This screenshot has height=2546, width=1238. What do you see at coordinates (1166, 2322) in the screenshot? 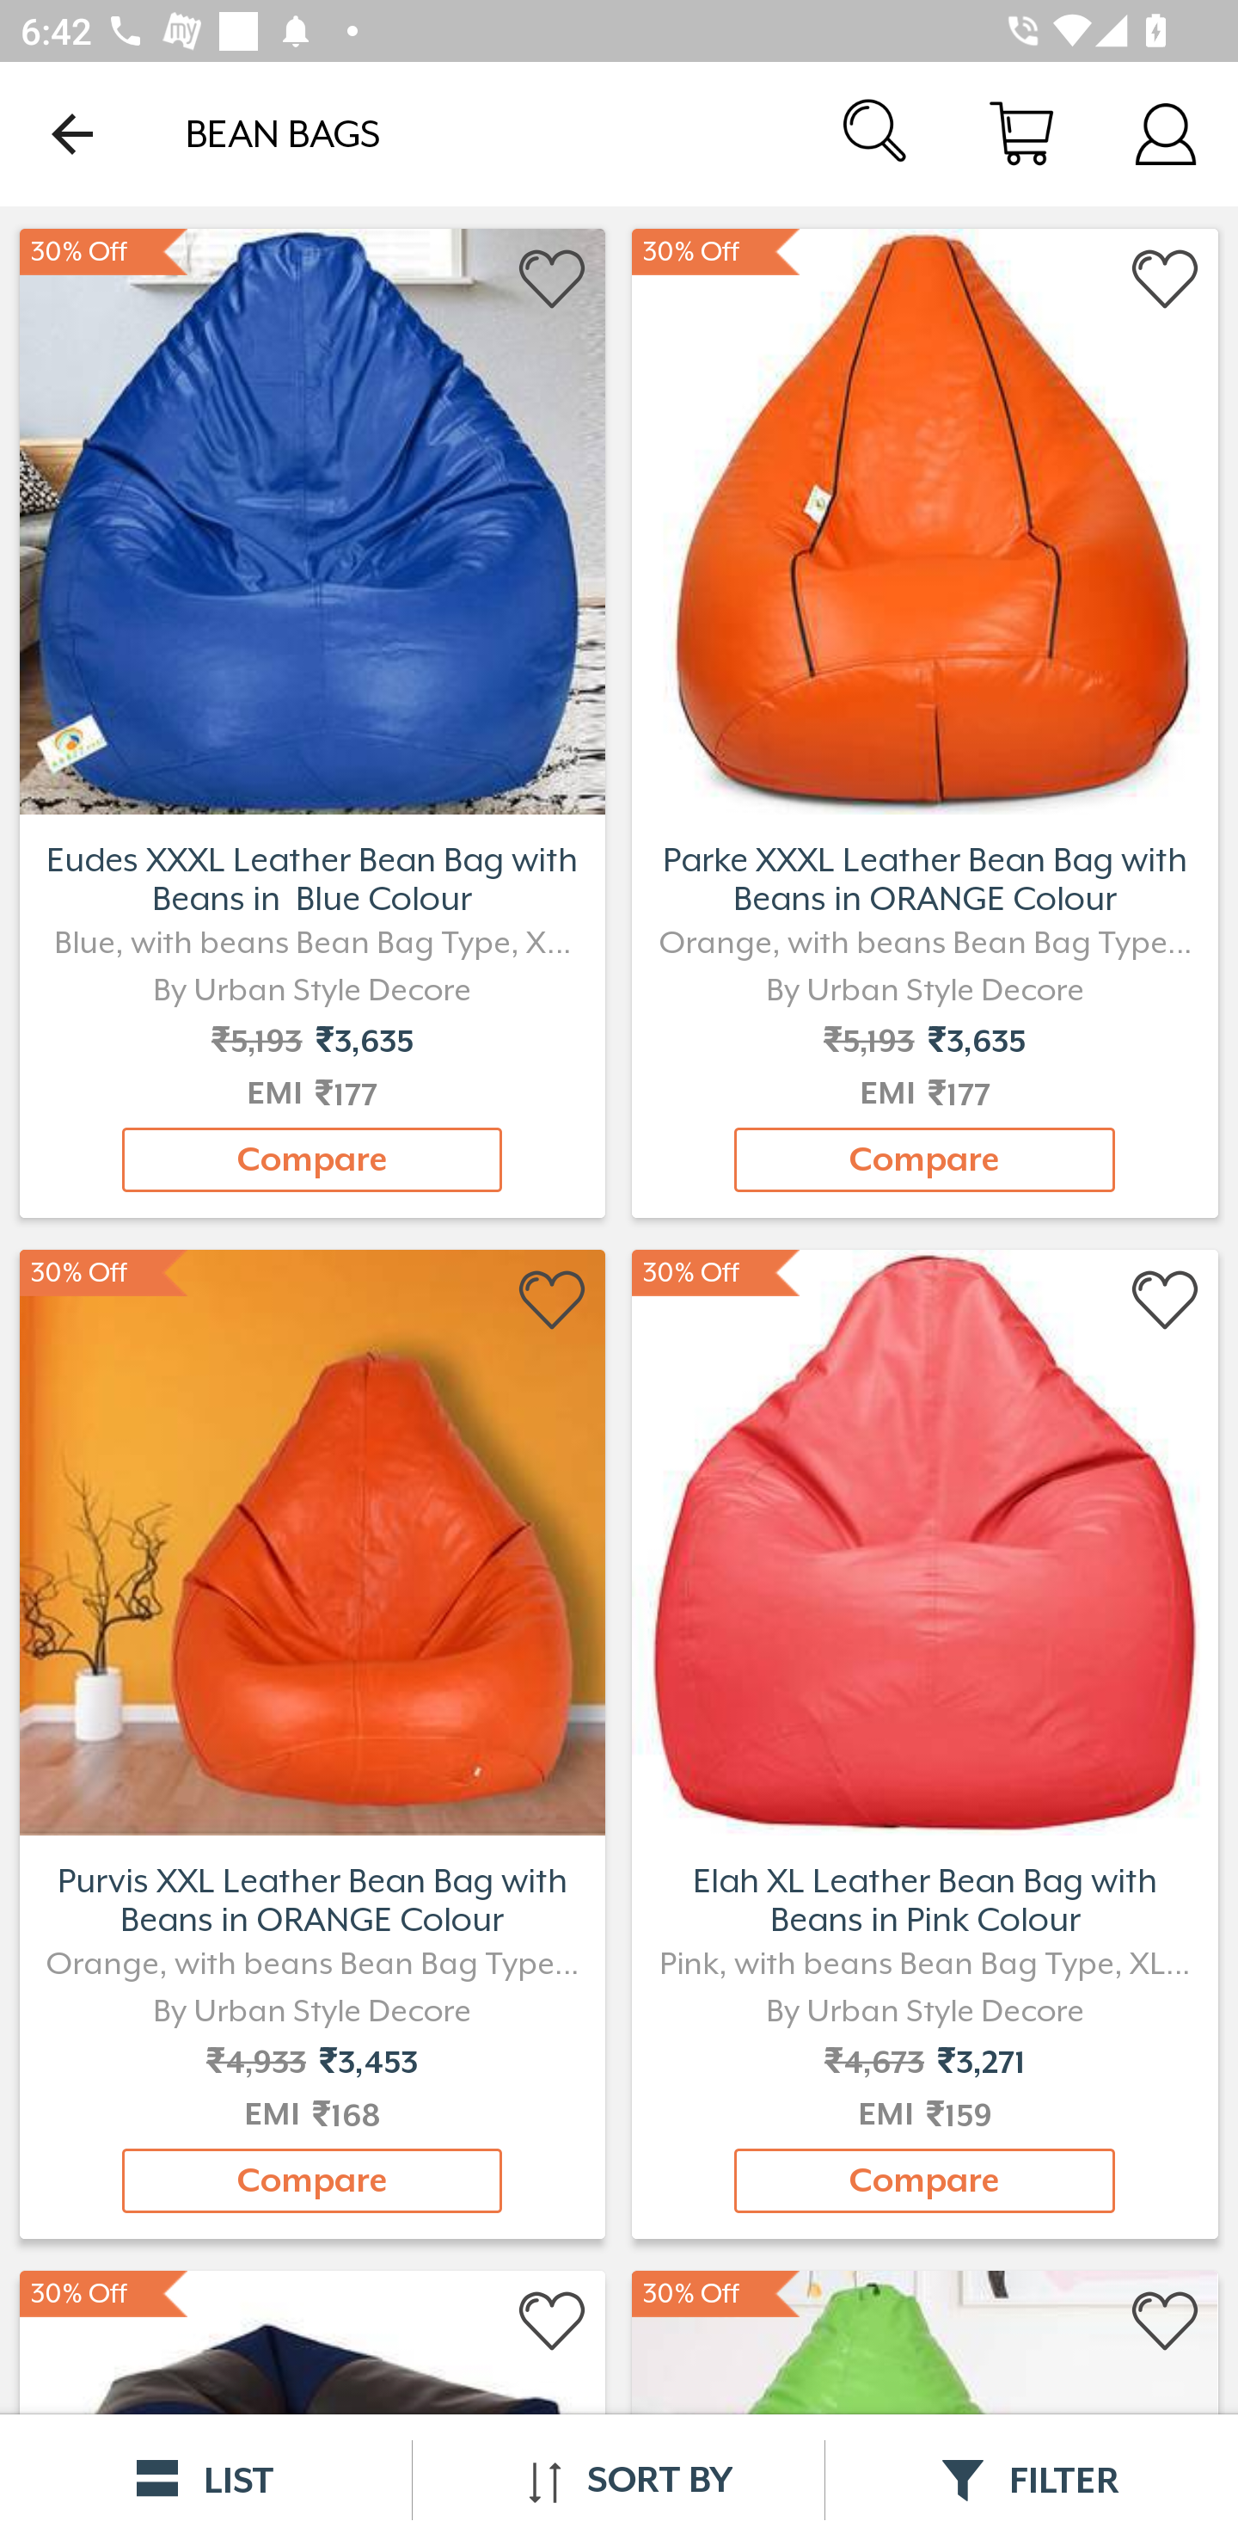
I see `` at bounding box center [1166, 2322].